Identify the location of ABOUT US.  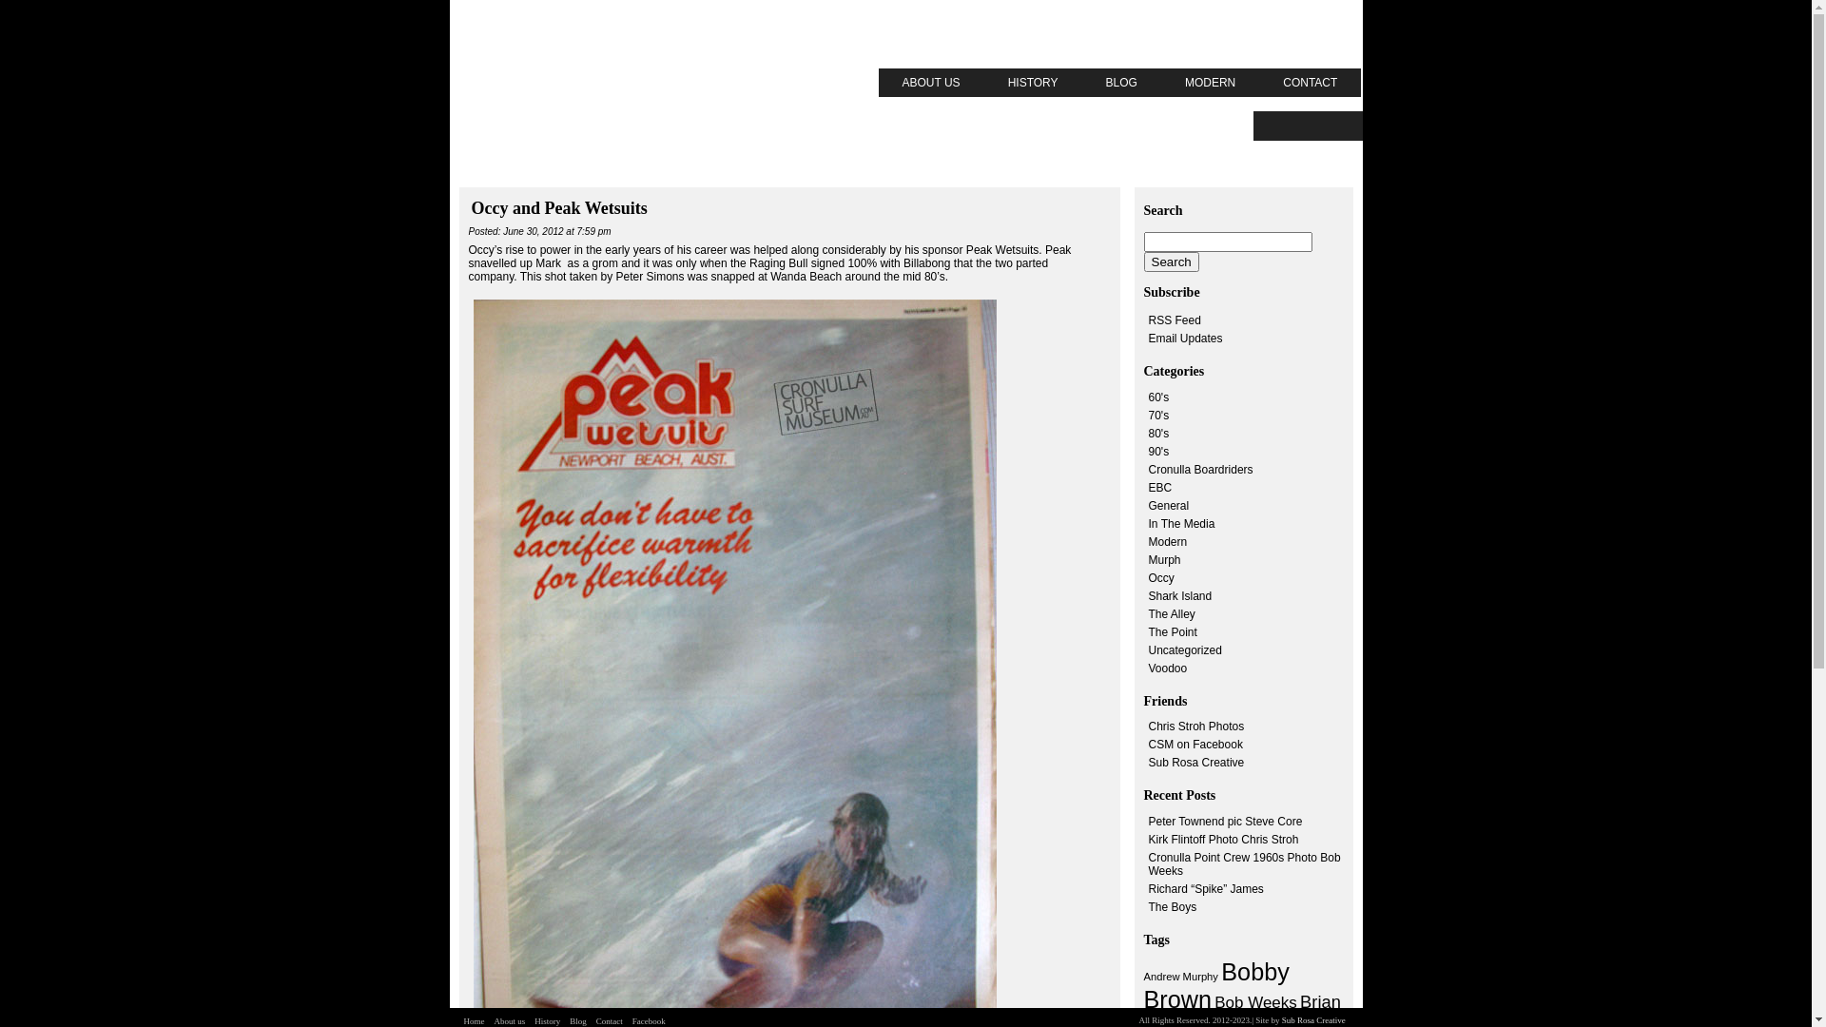
(932, 83).